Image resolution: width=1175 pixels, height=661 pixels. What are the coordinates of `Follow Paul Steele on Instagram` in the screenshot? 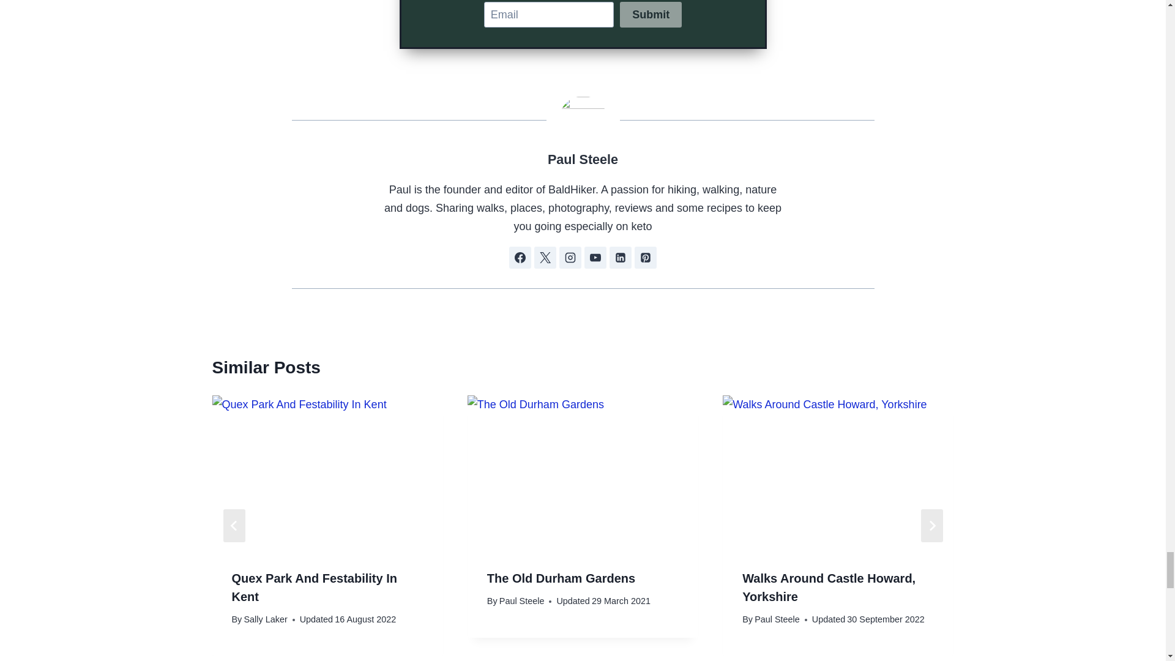 It's located at (570, 257).